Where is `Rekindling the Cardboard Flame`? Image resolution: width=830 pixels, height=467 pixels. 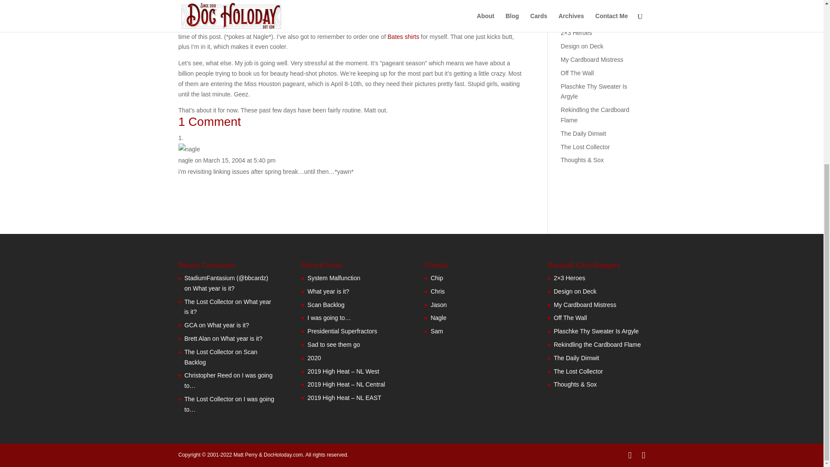 Rekindling the Cardboard Flame is located at coordinates (595, 115).